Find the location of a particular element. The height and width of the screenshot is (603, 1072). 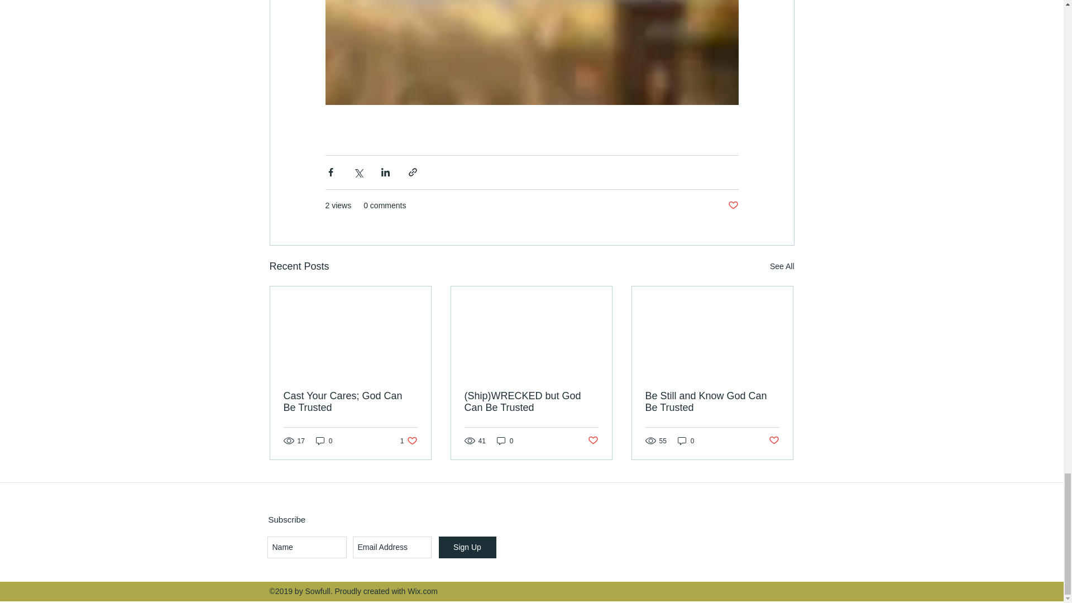

0 is located at coordinates (505, 441).